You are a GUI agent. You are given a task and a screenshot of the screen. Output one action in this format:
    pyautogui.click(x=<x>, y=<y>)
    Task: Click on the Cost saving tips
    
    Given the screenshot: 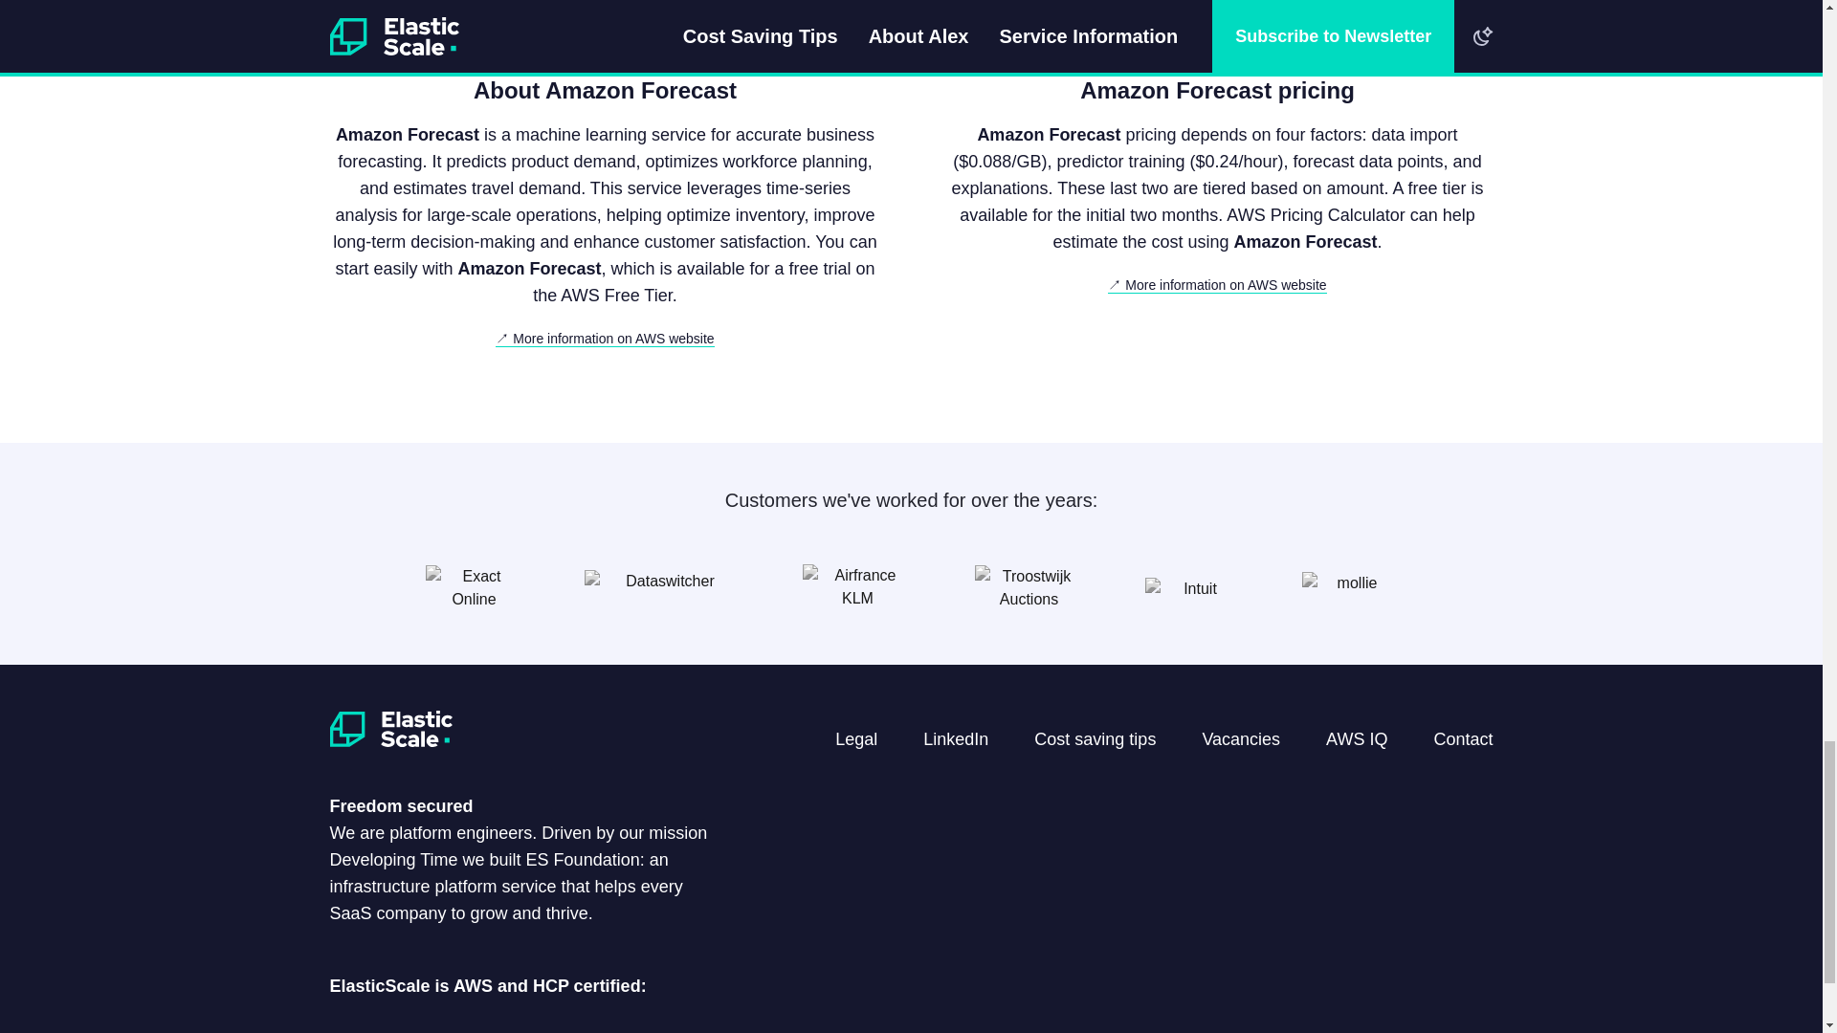 What is the action you would take?
    pyautogui.click(x=1095, y=738)
    